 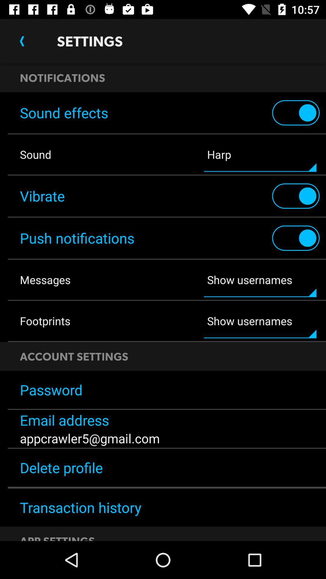 I want to click on turn on the transaction history icon, so click(x=163, y=508).